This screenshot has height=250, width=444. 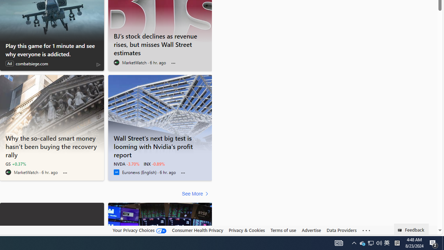 I want to click on Class: oneFooter_seeMore-DS-EntryPoint1-1, so click(x=366, y=230).